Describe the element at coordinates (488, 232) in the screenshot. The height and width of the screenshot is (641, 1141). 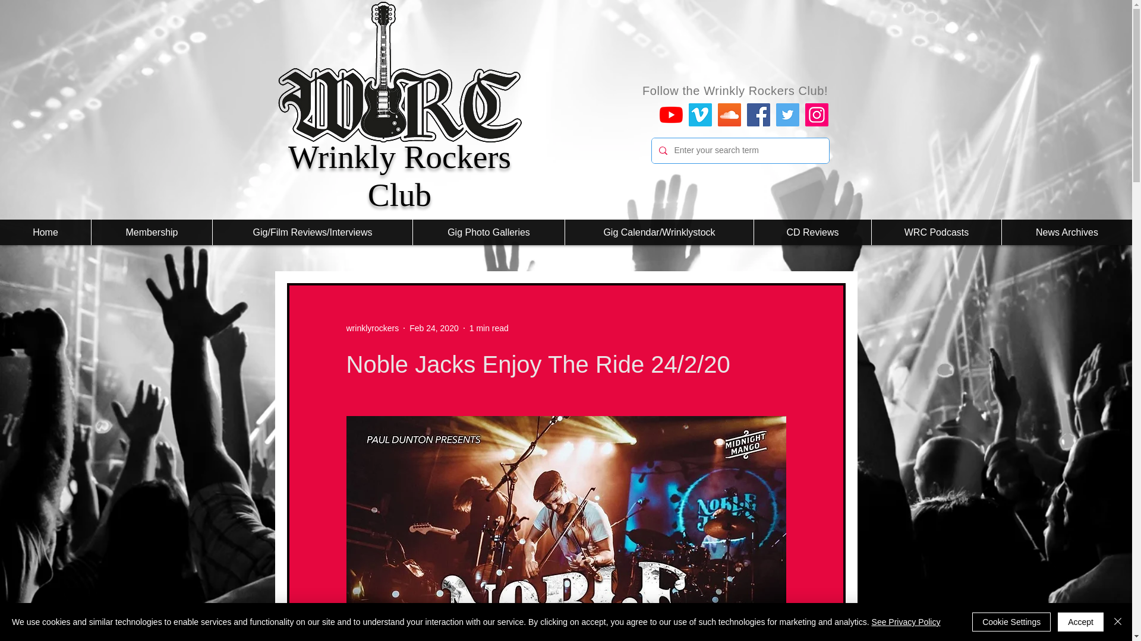
I see `Gig Photo Galleries` at that location.